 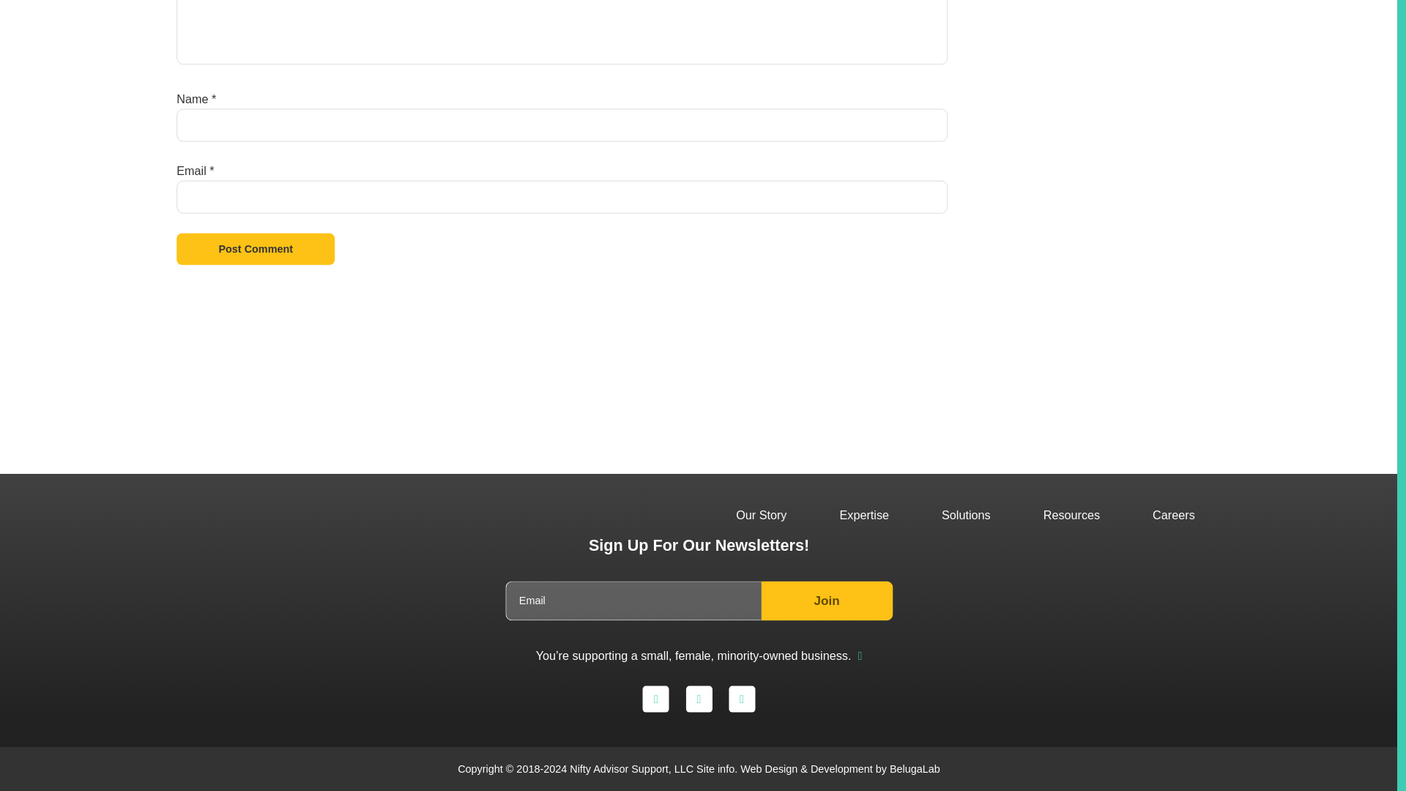 I want to click on Join, so click(x=833, y=604).